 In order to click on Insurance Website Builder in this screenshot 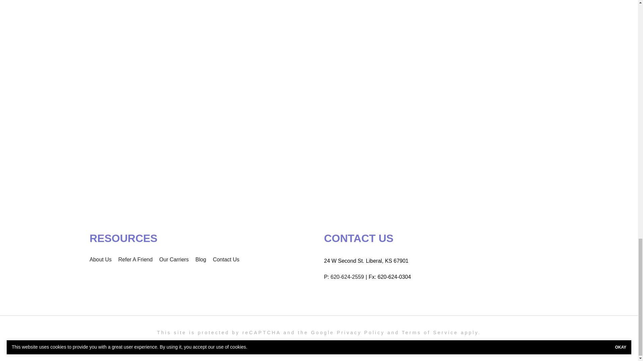, I will do `click(389, 345)`.